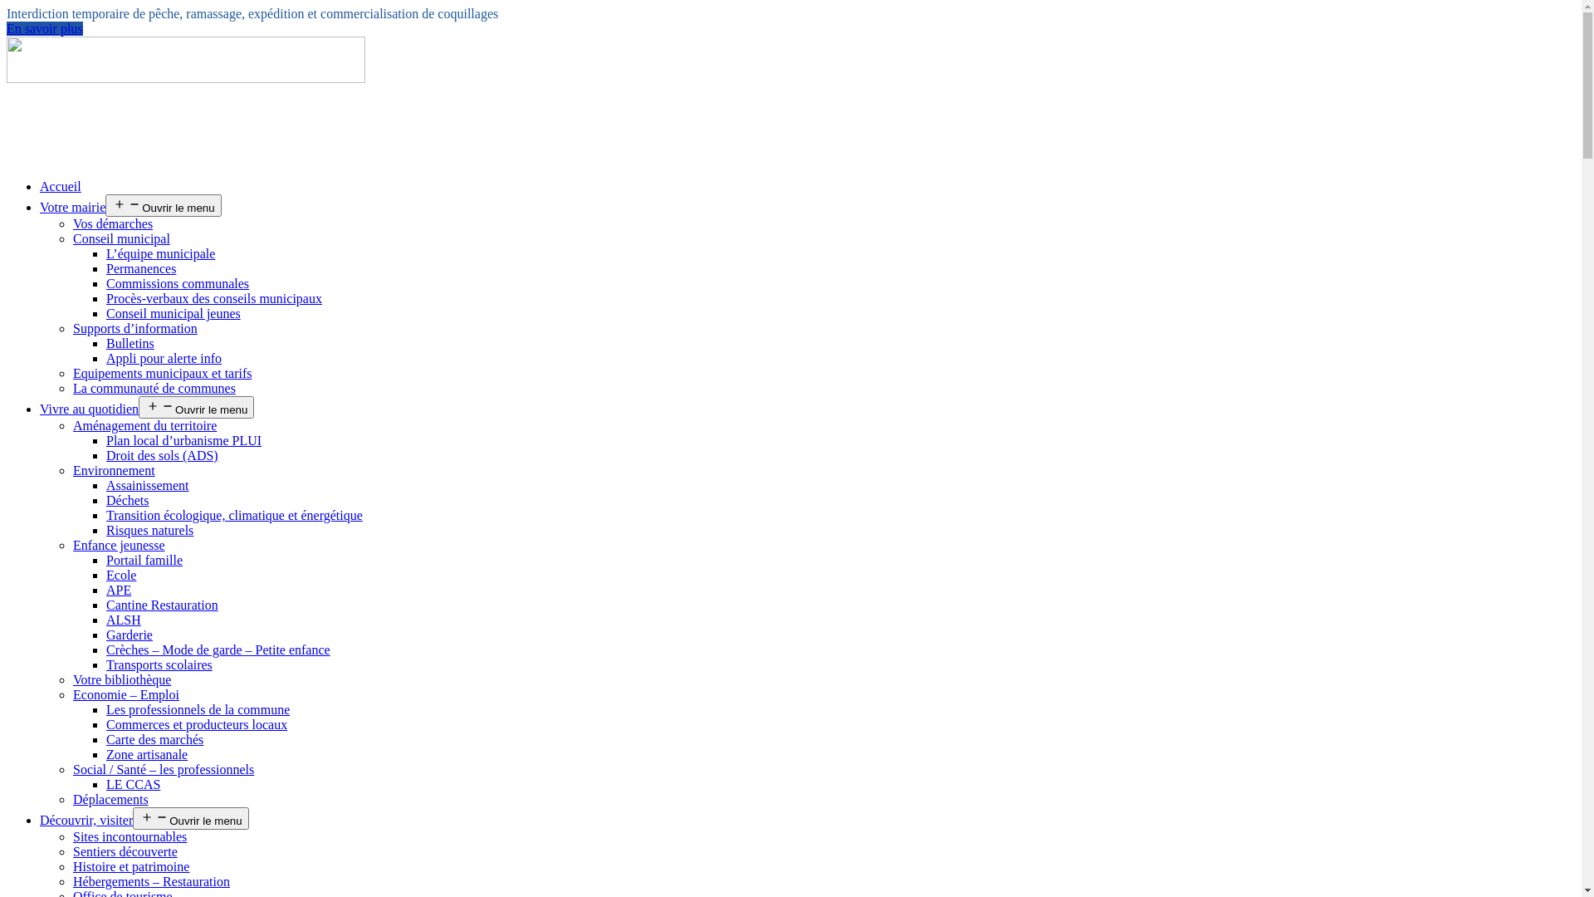 This screenshot has height=897, width=1594. What do you see at coordinates (124, 620) in the screenshot?
I see `ALSH` at bounding box center [124, 620].